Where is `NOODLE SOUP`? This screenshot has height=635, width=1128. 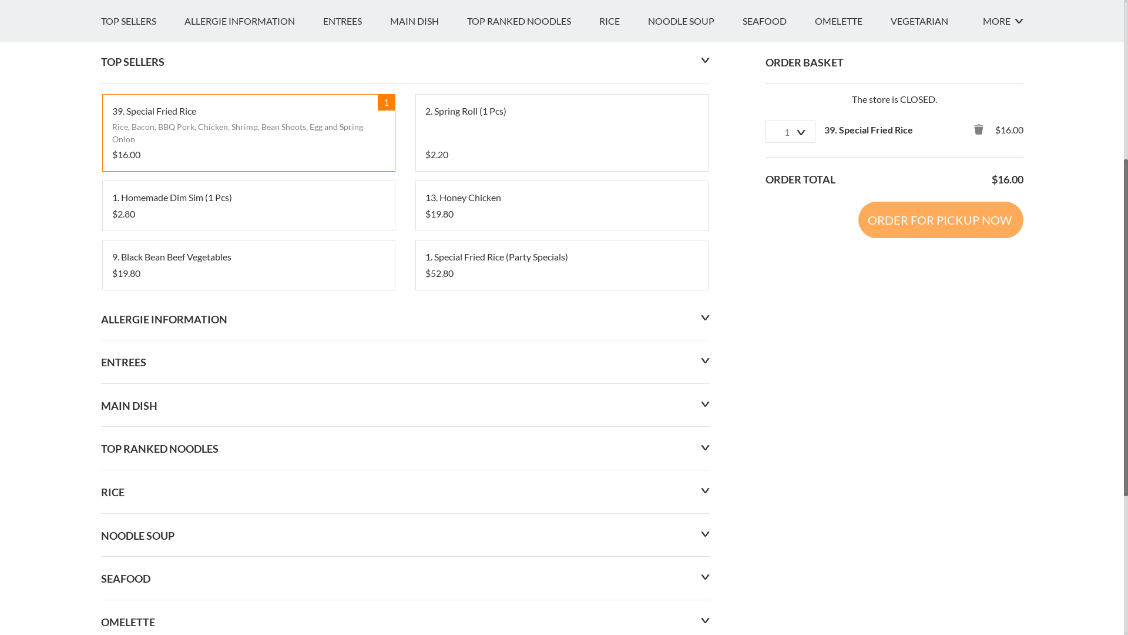 NOODLE SOUP is located at coordinates (694, 322).